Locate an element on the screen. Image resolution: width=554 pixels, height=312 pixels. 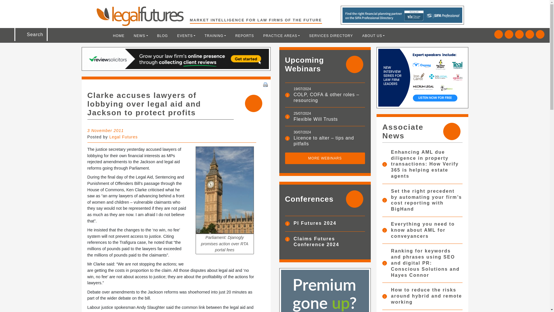
TRAINING is located at coordinates (215, 36).